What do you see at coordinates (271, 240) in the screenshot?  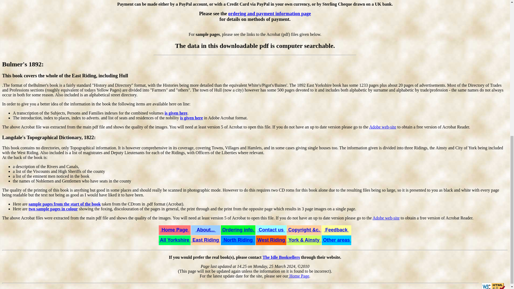 I see ` West Riding ` at bounding box center [271, 240].